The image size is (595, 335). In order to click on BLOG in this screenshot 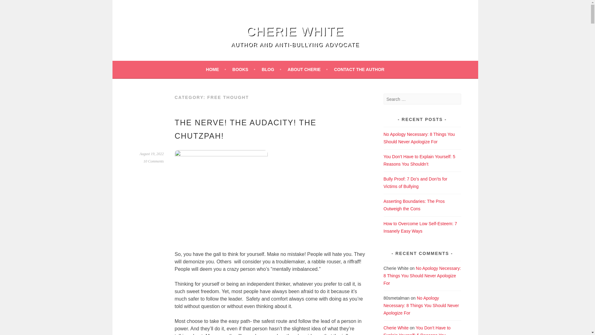, I will do `click(271, 69)`.